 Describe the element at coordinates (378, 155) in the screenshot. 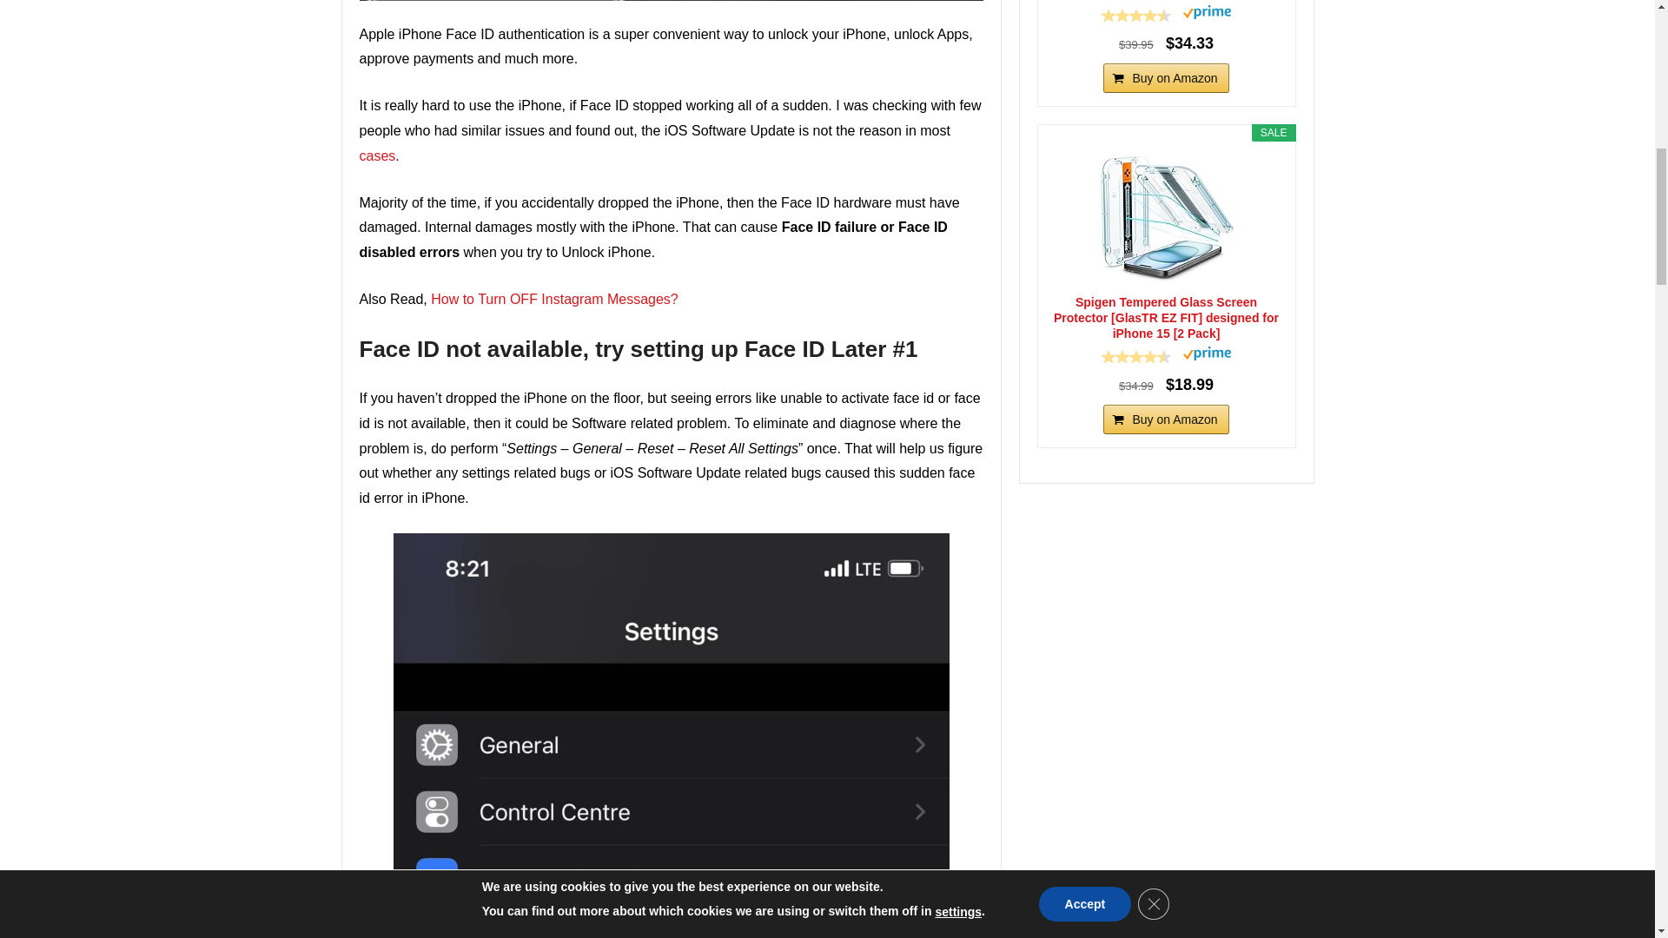

I see `cases` at that location.